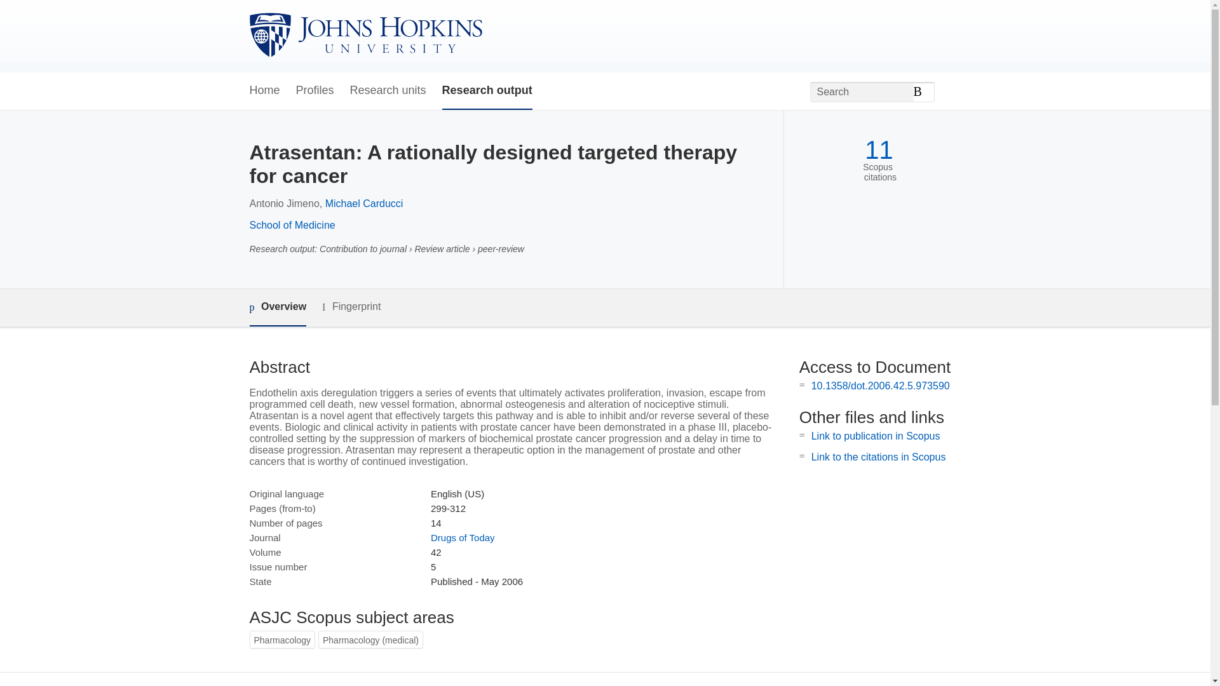  Describe the element at coordinates (879, 150) in the screenshot. I see `11` at that location.